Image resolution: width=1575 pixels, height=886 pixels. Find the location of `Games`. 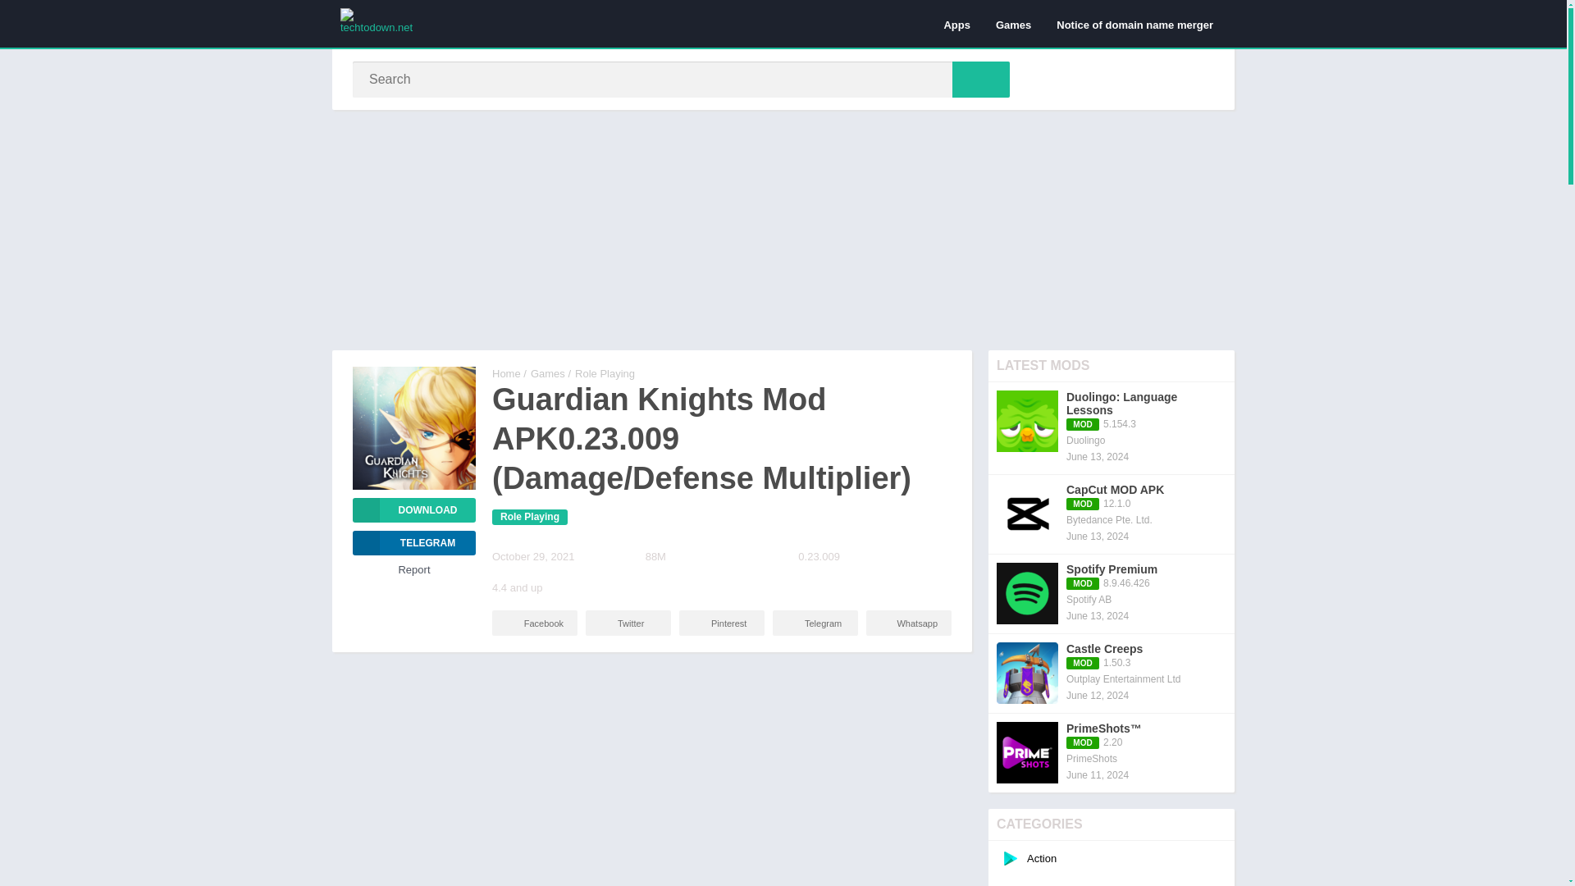

Games is located at coordinates (1112, 594).